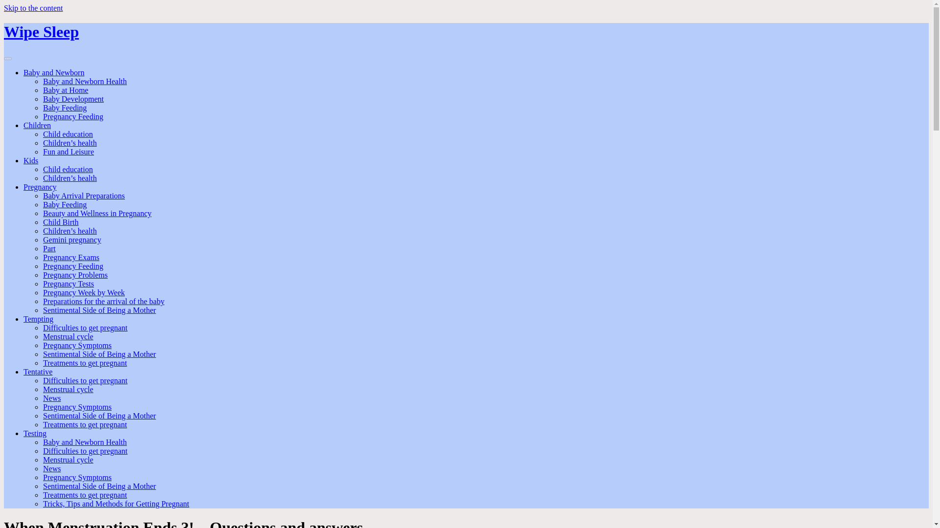 The width and height of the screenshot is (940, 528). Describe the element at coordinates (85, 380) in the screenshot. I see `Difficulties to get pregnant` at that location.